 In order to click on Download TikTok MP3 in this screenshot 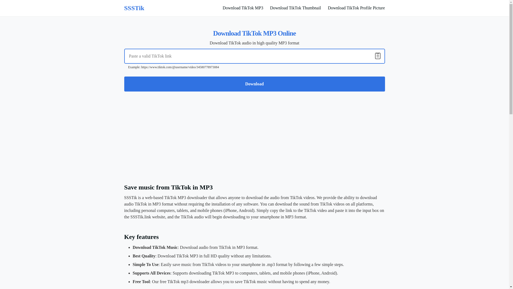, I will do `click(243, 8)`.